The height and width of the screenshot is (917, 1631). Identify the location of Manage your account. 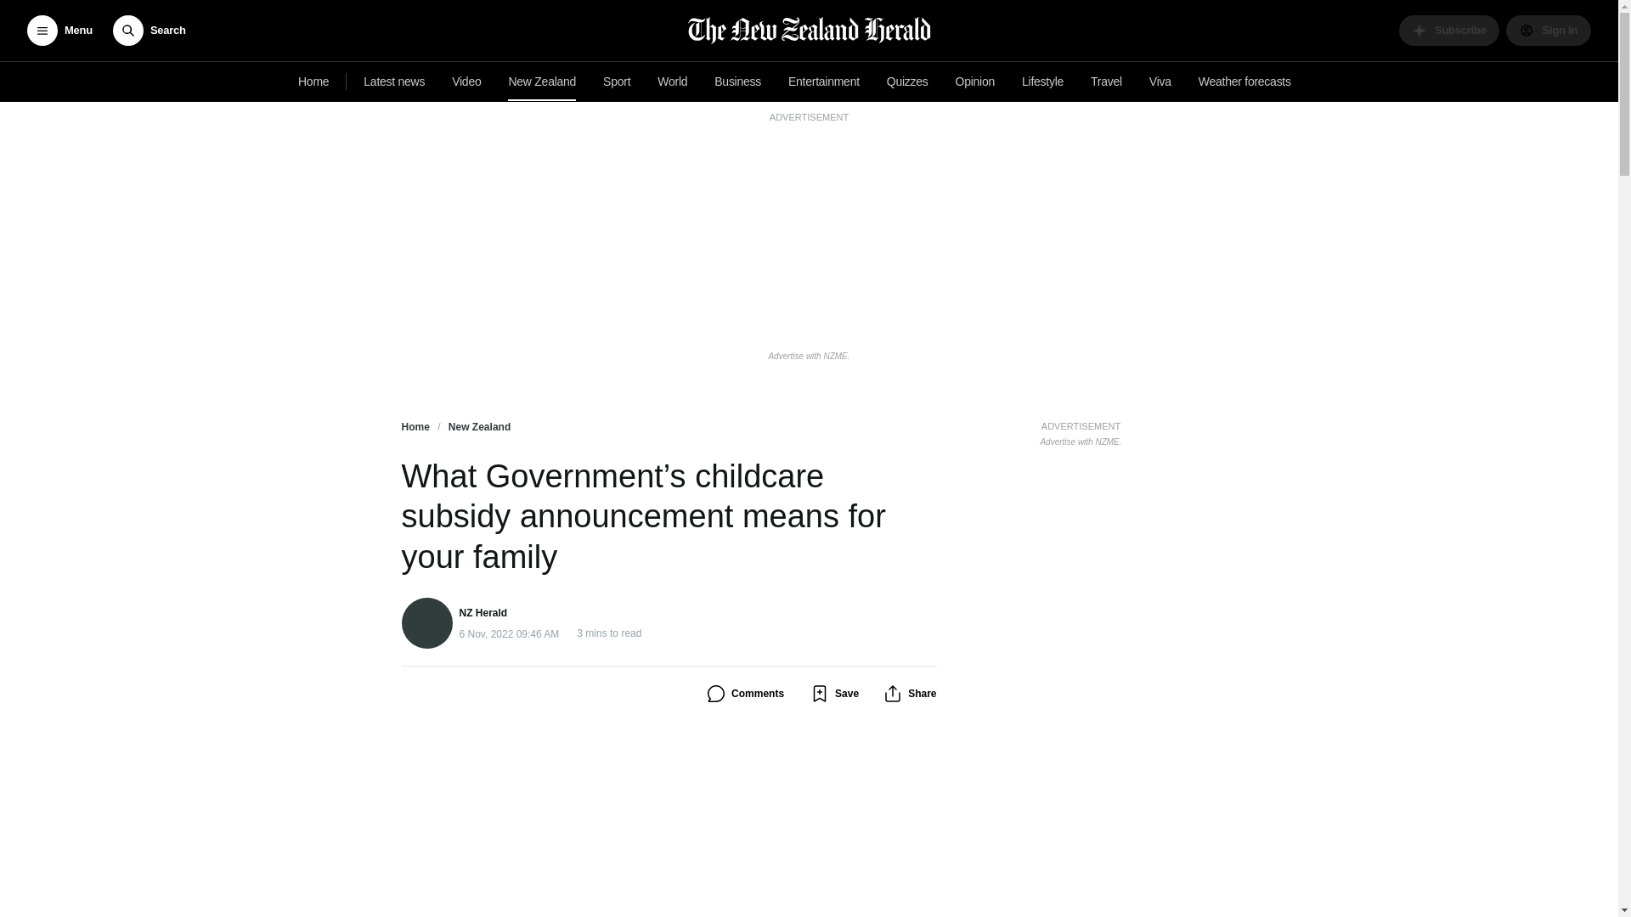
(975, 82).